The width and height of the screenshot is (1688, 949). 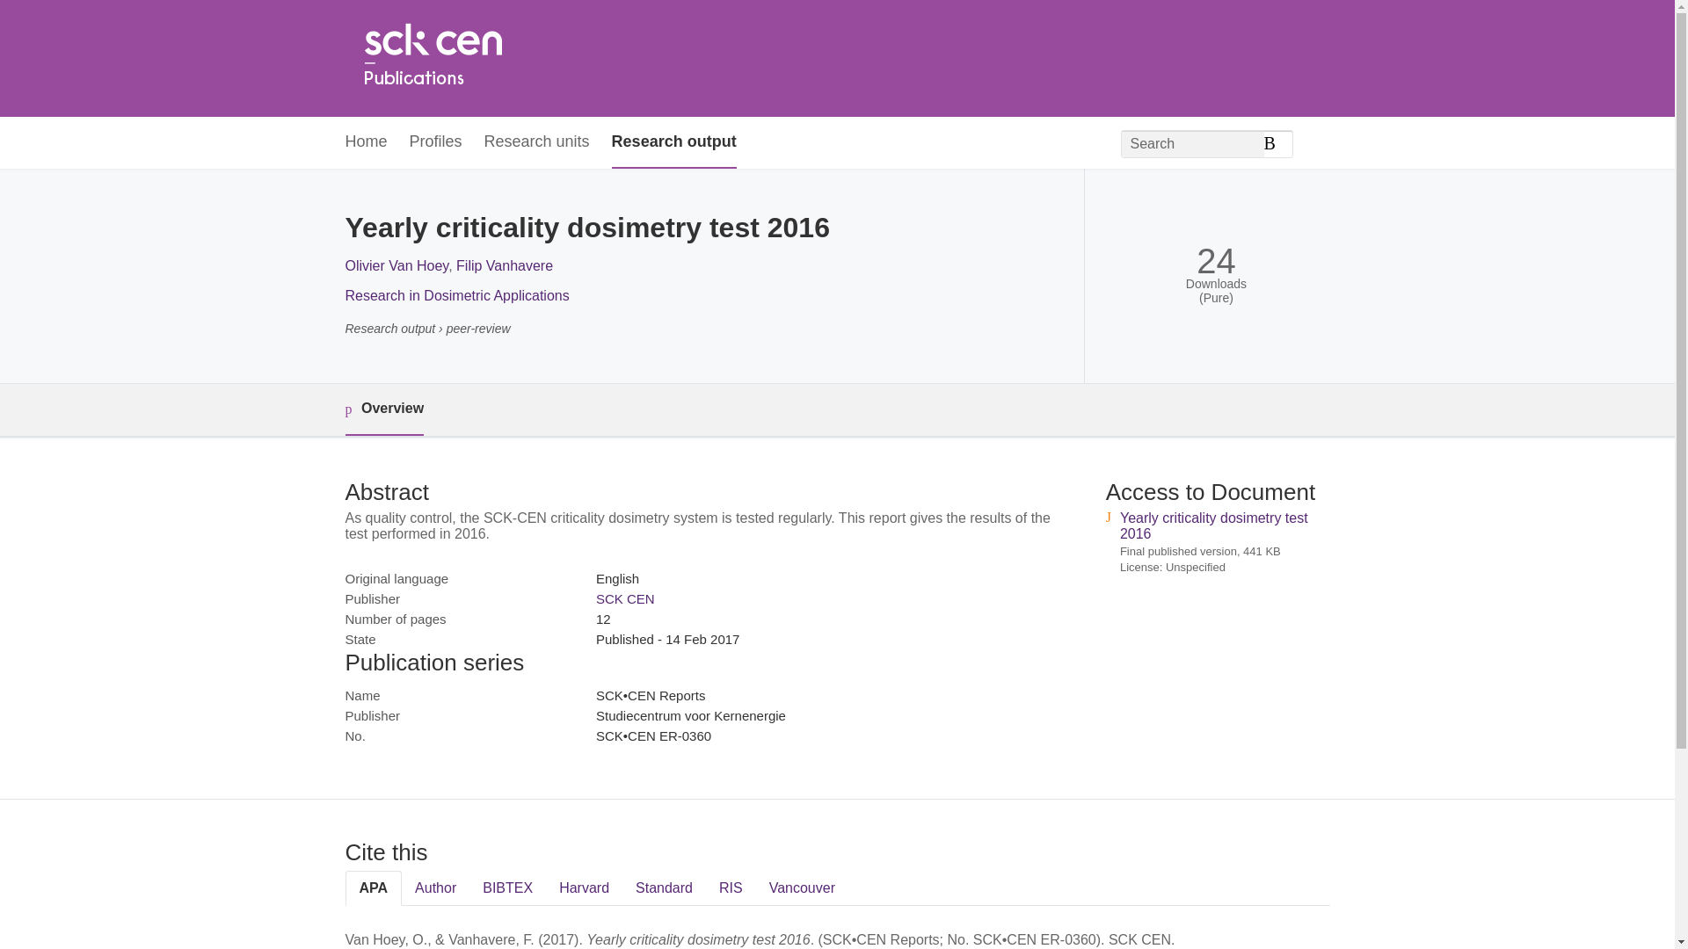 I want to click on Profiles, so click(x=436, y=142).